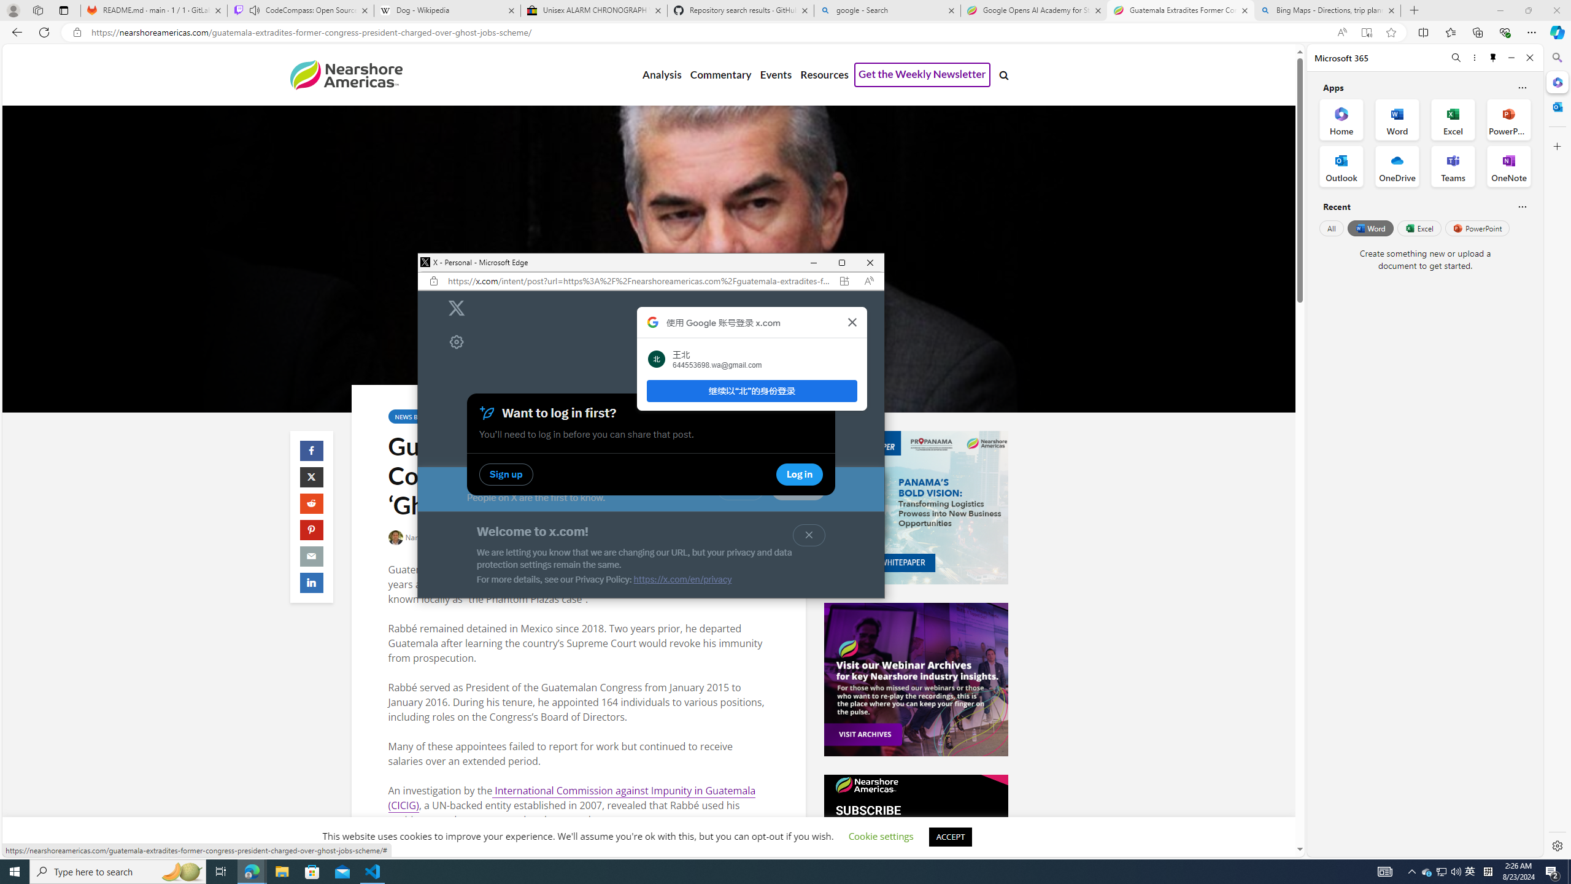  What do you see at coordinates (844, 281) in the screenshot?
I see `App available. Install X` at bounding box center [844, 281].